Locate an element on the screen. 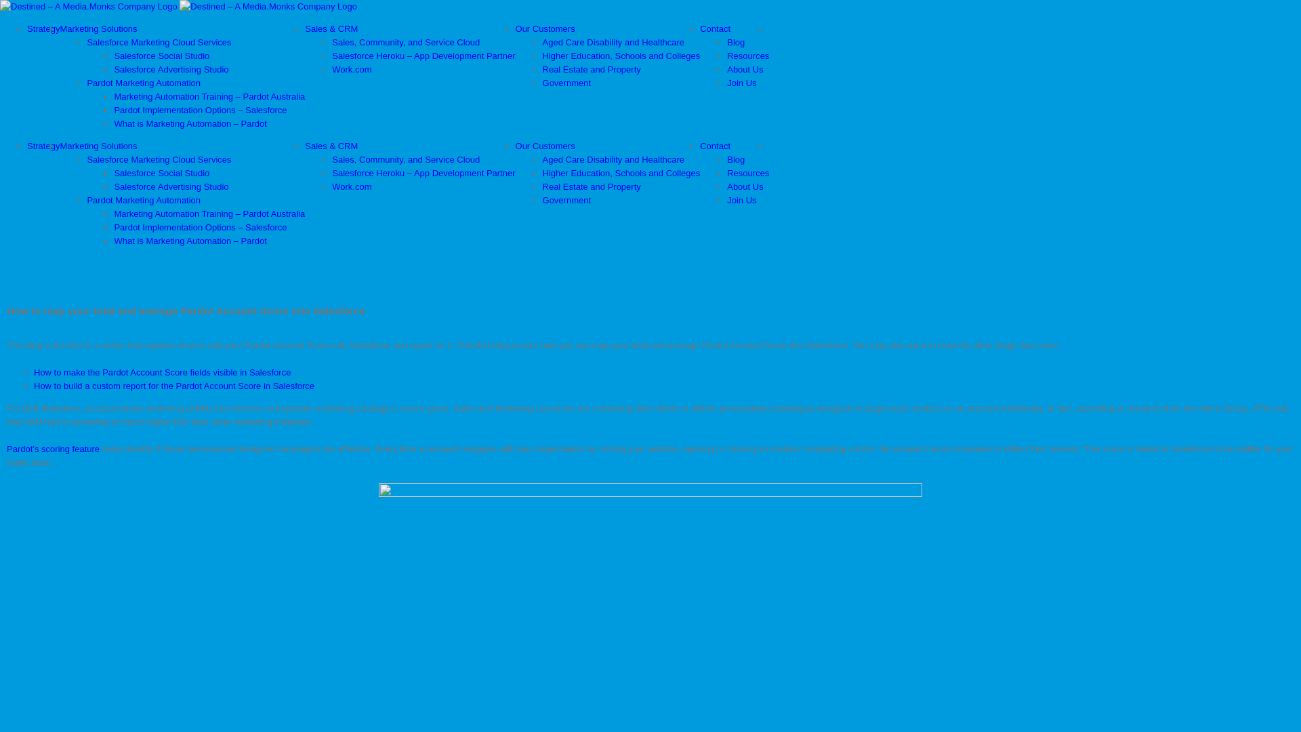 This screenshot has height=732, width=1301. Real Estate and Property is located at coordinates (592, 69).